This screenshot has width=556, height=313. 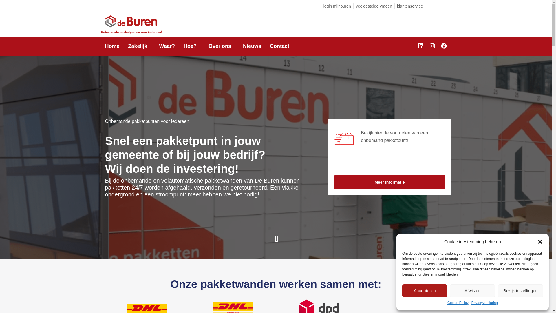 I want to click on Over ons, so click(x=221, y=46).